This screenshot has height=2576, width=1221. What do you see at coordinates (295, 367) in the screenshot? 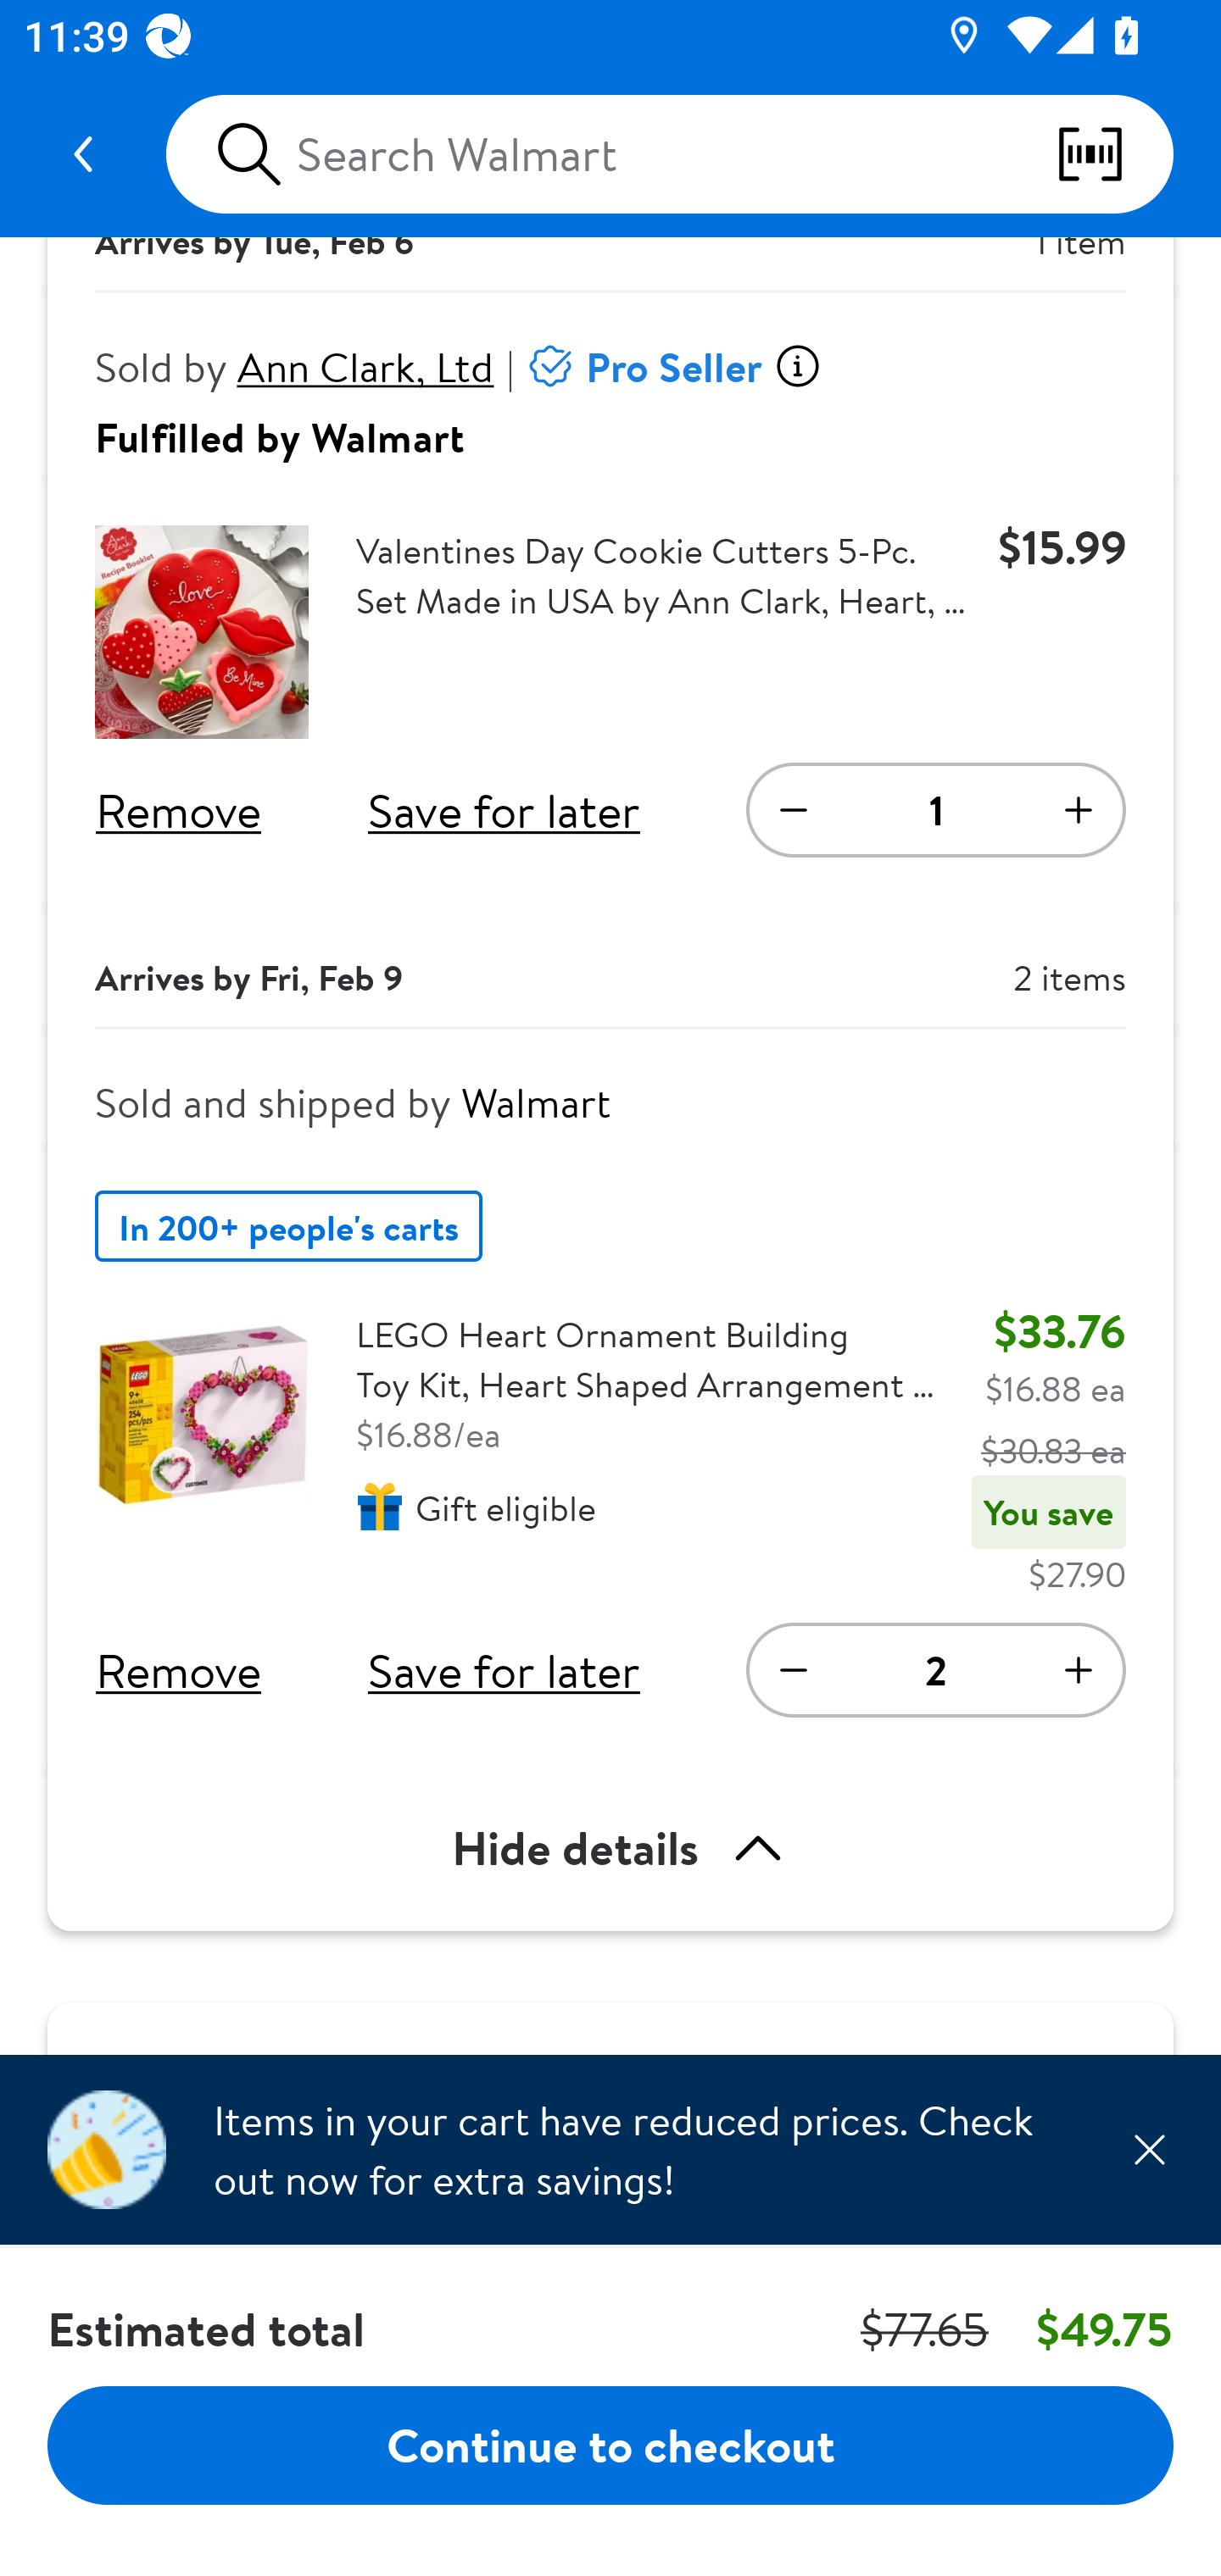
I see `Sold by Ann Clark, Ltd` at bounding box center [295, 367].